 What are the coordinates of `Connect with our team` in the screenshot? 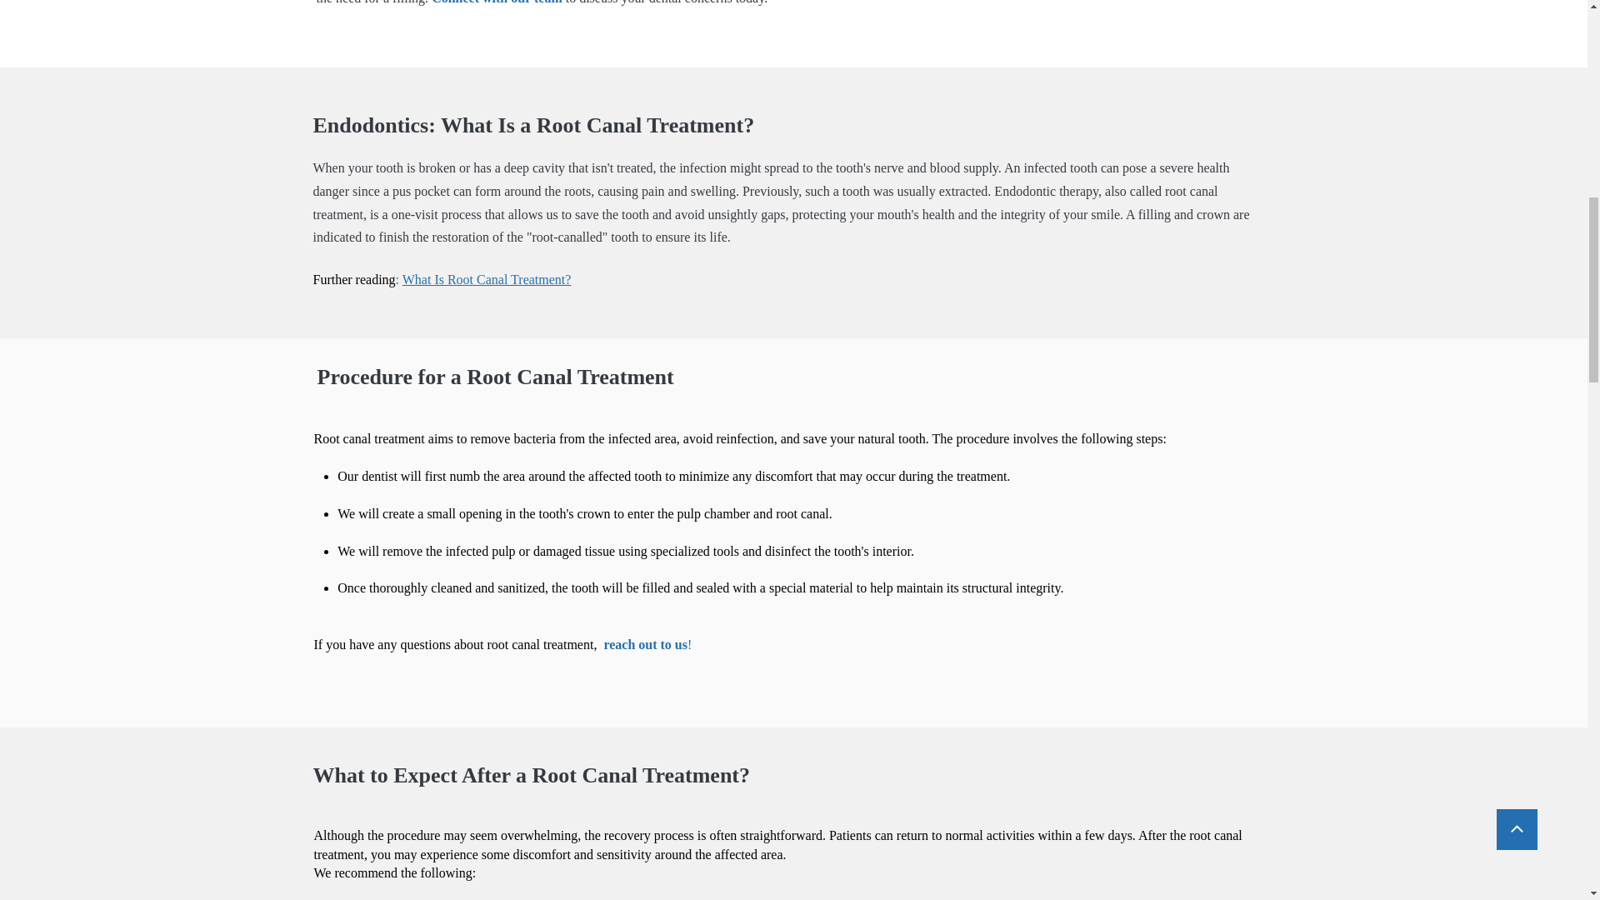 It's located at (495, 2).